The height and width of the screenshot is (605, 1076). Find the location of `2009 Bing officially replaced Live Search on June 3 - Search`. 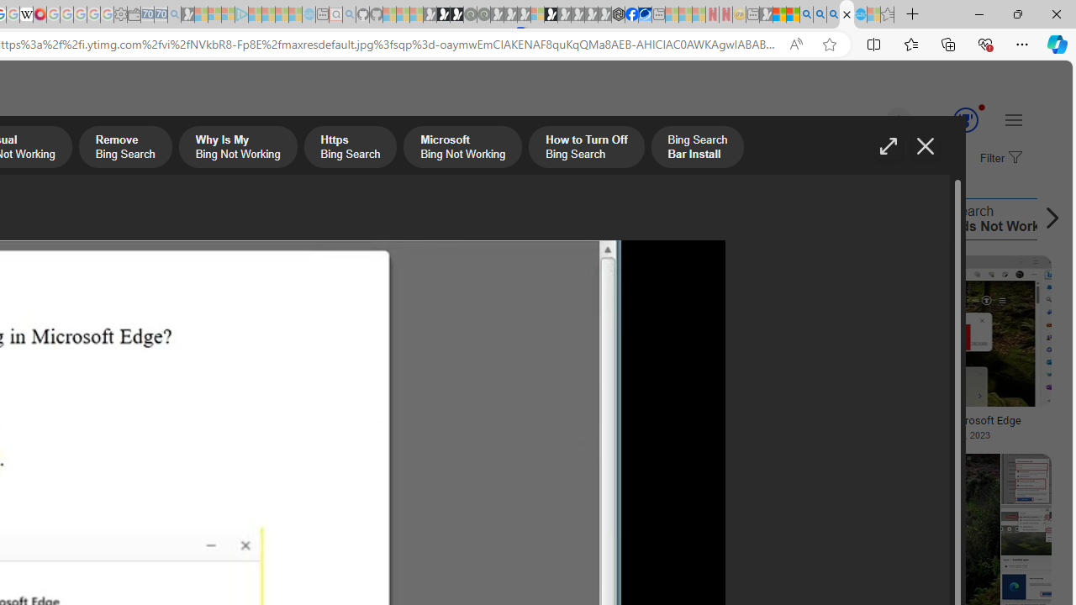

2009 Bing officially replaced Live Search on June 3 - Search is located at coordinates (820, 15).